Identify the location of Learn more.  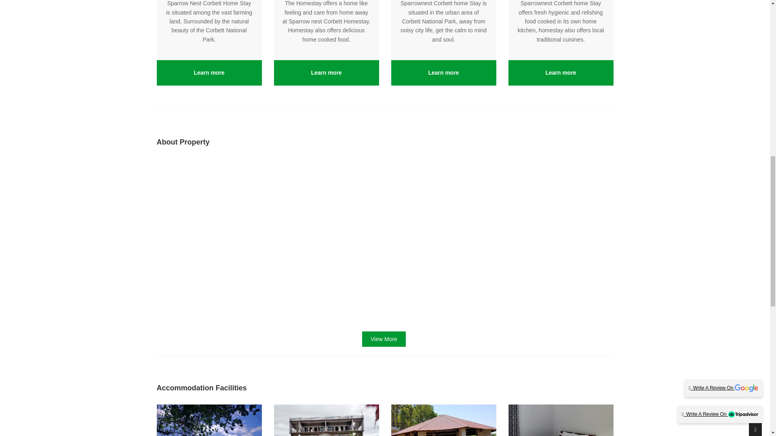
(326, 72).